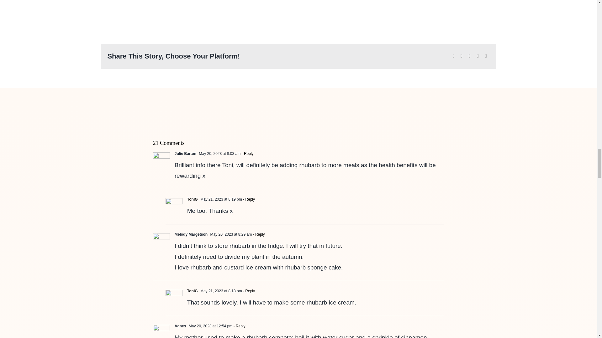 Image resolution: width=602 pixels, height=338 pixels. I want to click on - Reply, so click(247, 153).